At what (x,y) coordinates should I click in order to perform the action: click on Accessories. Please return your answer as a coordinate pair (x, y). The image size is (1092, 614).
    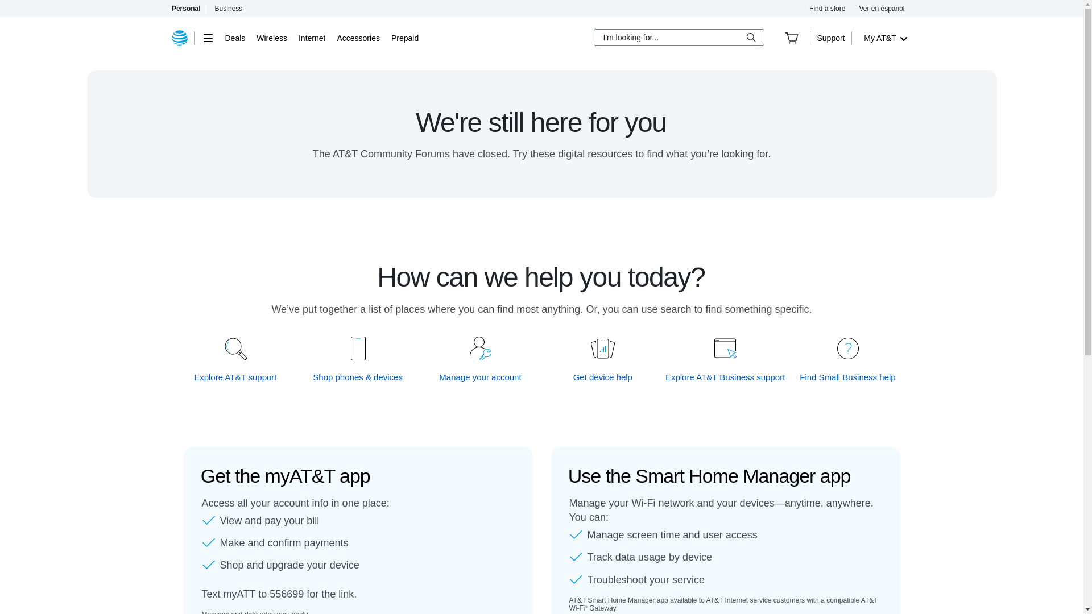
    Looking at the image, I should click on (357, 38).